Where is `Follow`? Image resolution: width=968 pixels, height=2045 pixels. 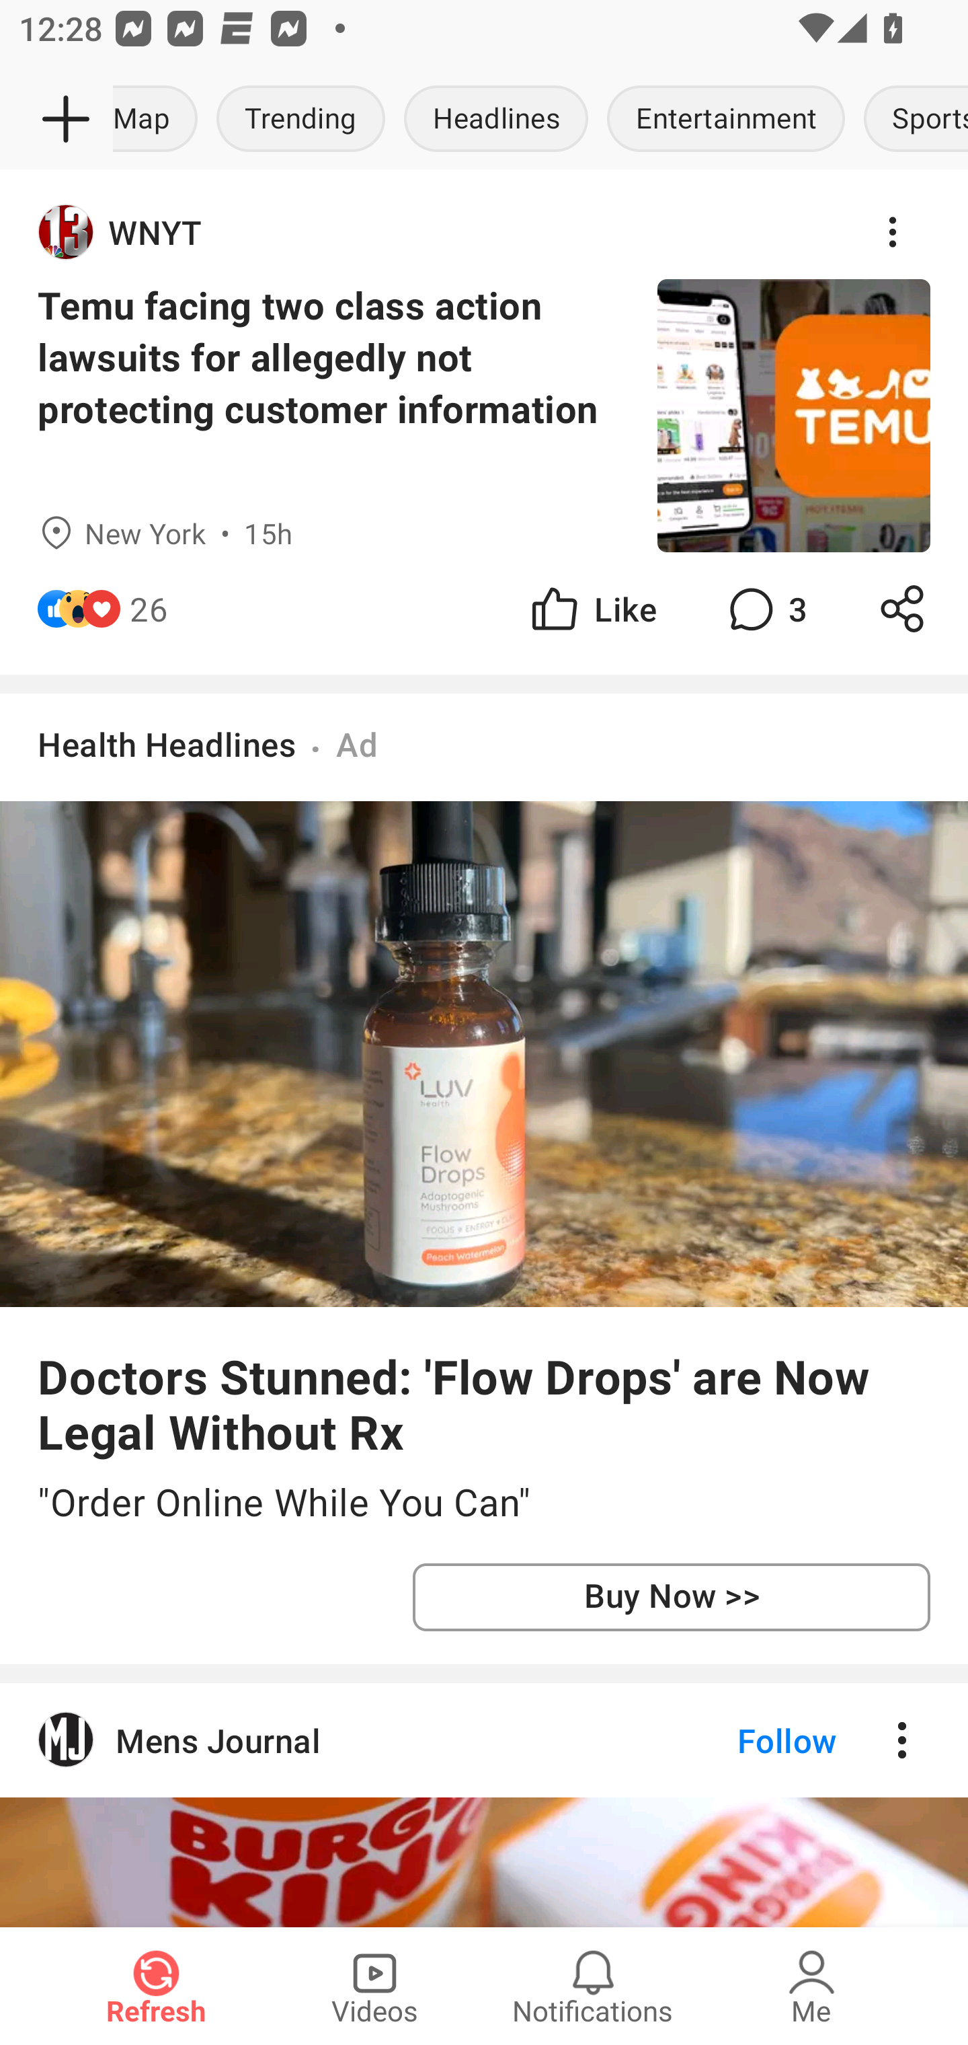
Follow is located at coordinates (742, 1740).